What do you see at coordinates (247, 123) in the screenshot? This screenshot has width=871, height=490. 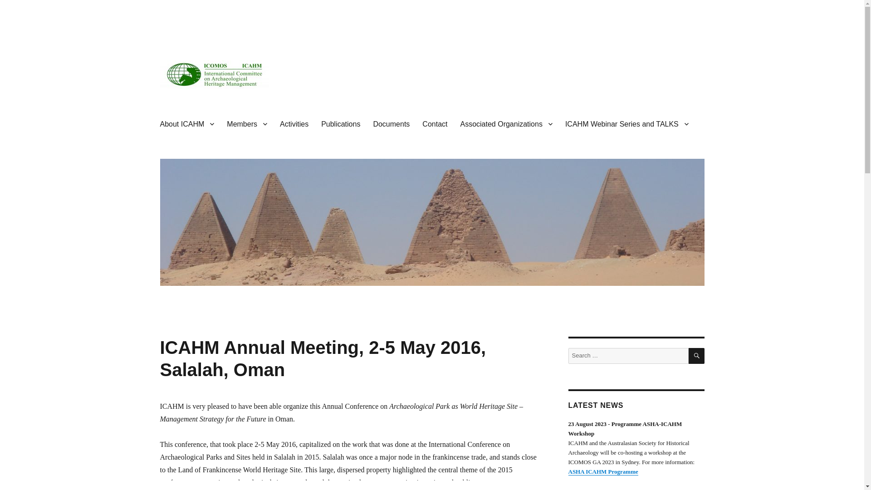 I see `Members` at bounding box center [247, 123].